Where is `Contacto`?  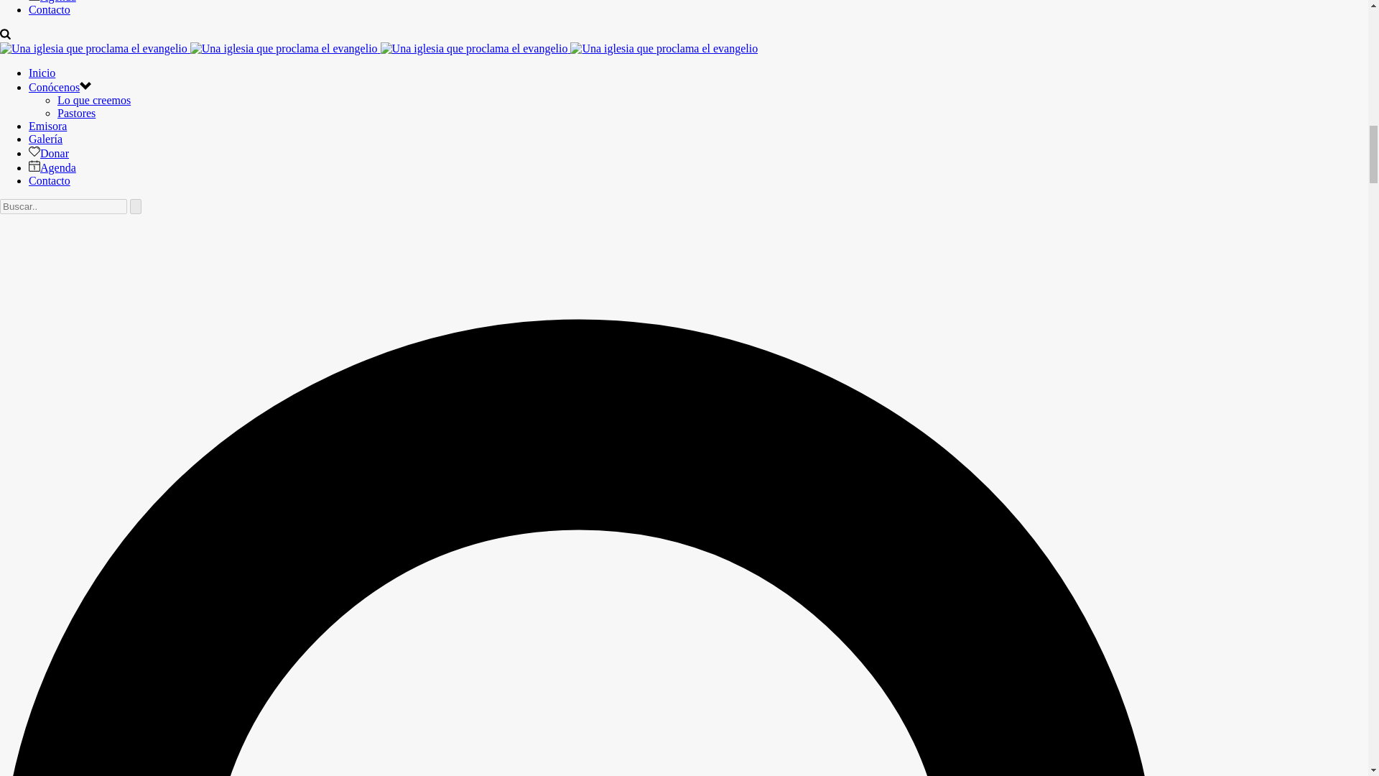 Contacto is located at coordinates (49, 9).